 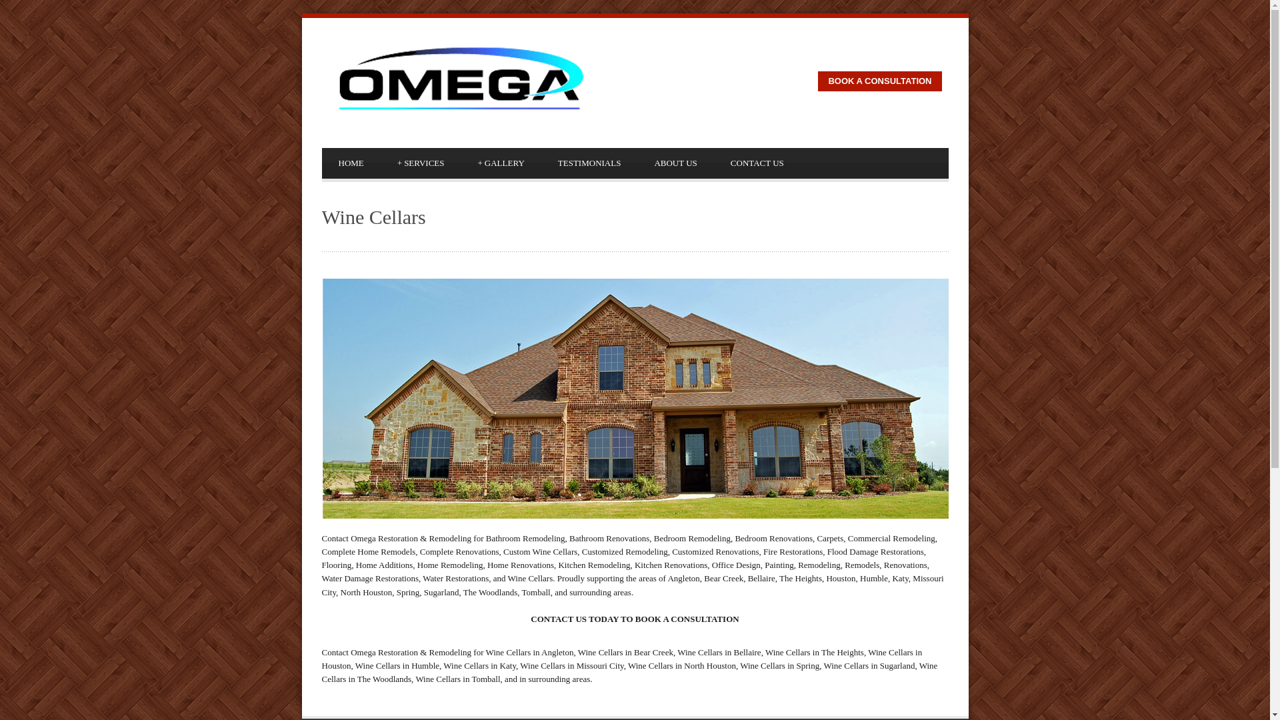 I want to click on TESTIMONIALS, so click(x=589, y=163).